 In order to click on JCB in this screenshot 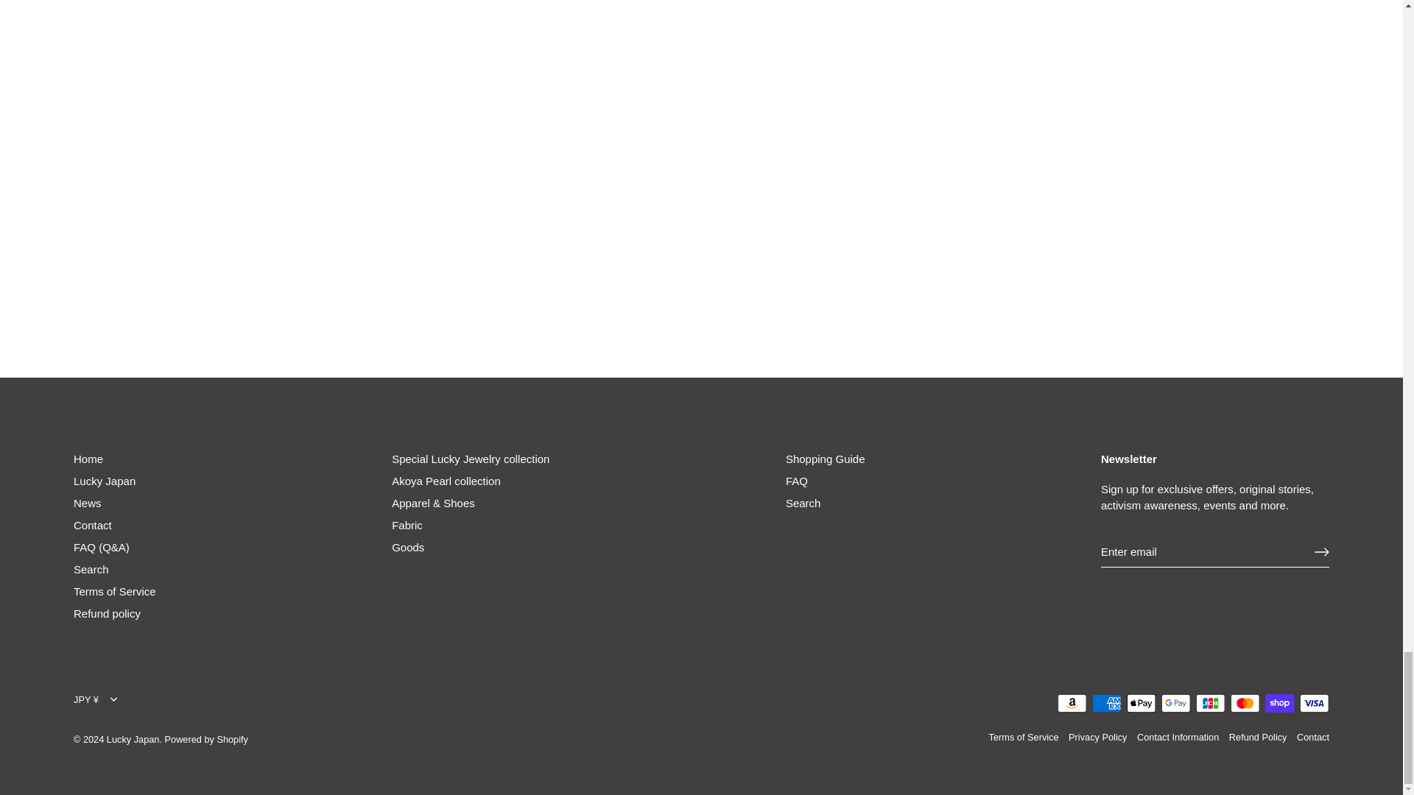, I will do `click(1210, 702)`.